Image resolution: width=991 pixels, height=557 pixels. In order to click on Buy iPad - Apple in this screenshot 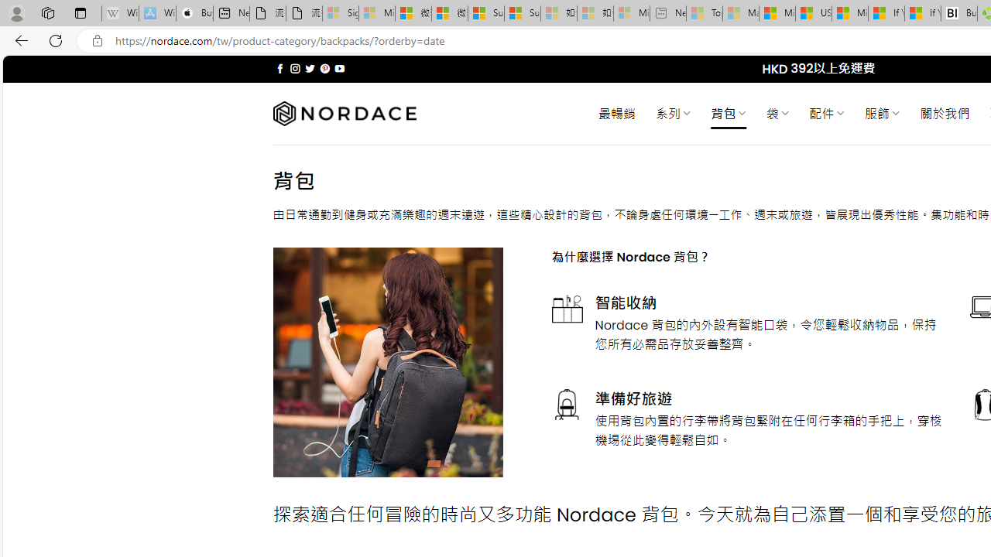, I will do `click(194, 14)`.